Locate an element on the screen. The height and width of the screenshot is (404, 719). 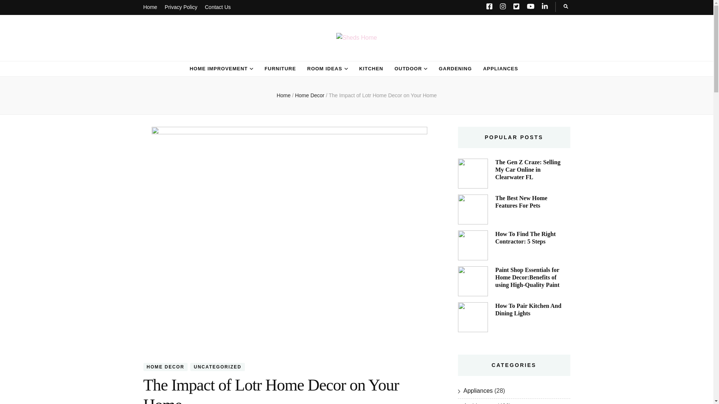
HOME IMPROVEMENT is located at coordinates (218, 69).